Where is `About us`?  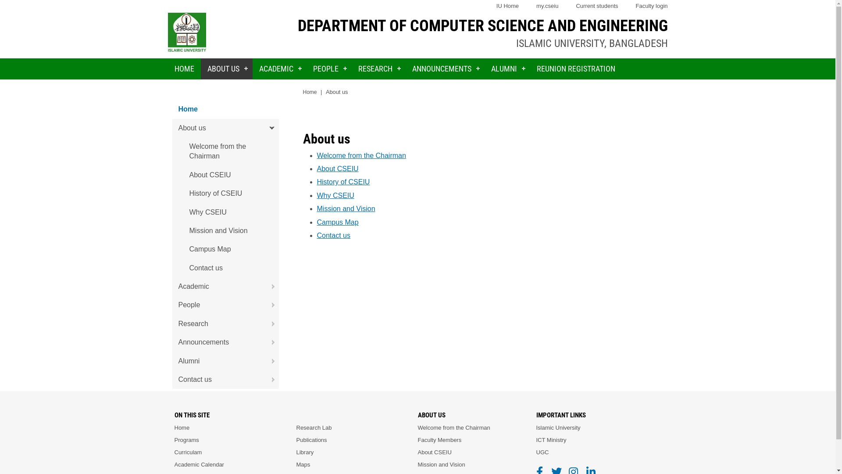 About us is located at coordinates (225, 128).